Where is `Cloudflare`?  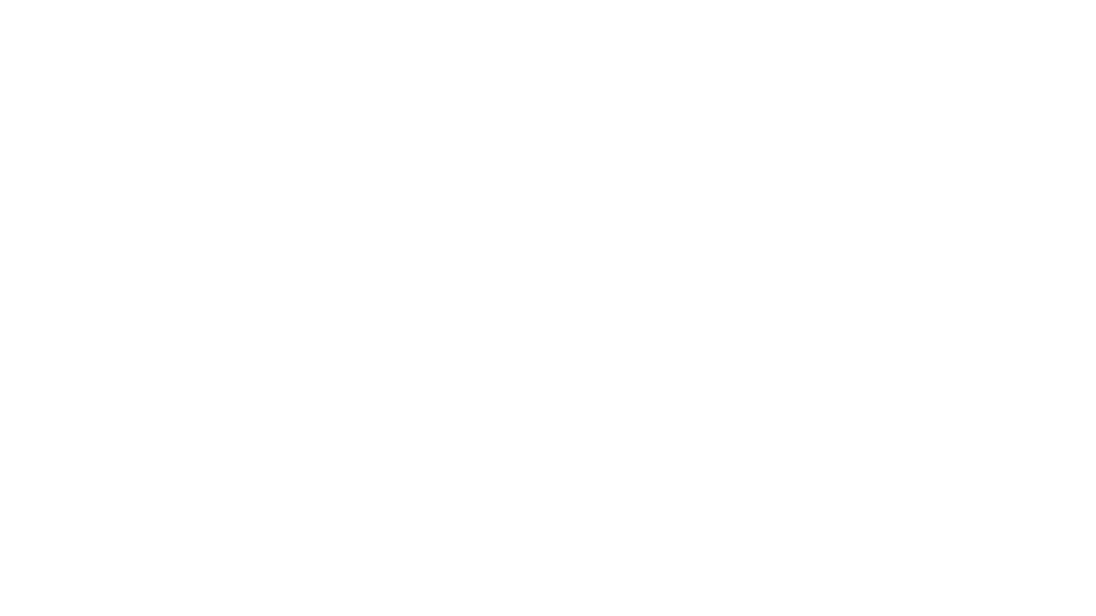 Cloudflare is located at coordinates (602, 602).